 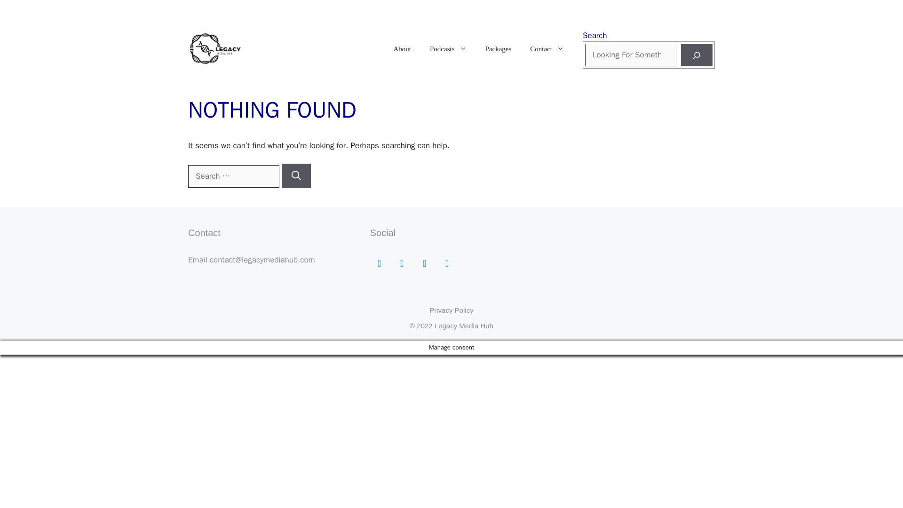 What do you see at coordinates (547, 49) in the screenshot?
I see `Contact` at bounding box center [547, 49].